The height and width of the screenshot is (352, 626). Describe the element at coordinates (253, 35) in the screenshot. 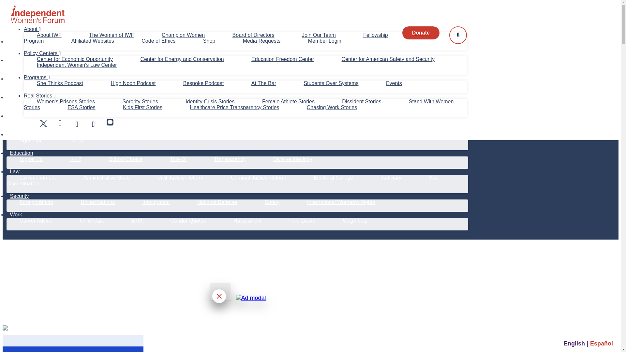

I see `Board of Directors` at that location.